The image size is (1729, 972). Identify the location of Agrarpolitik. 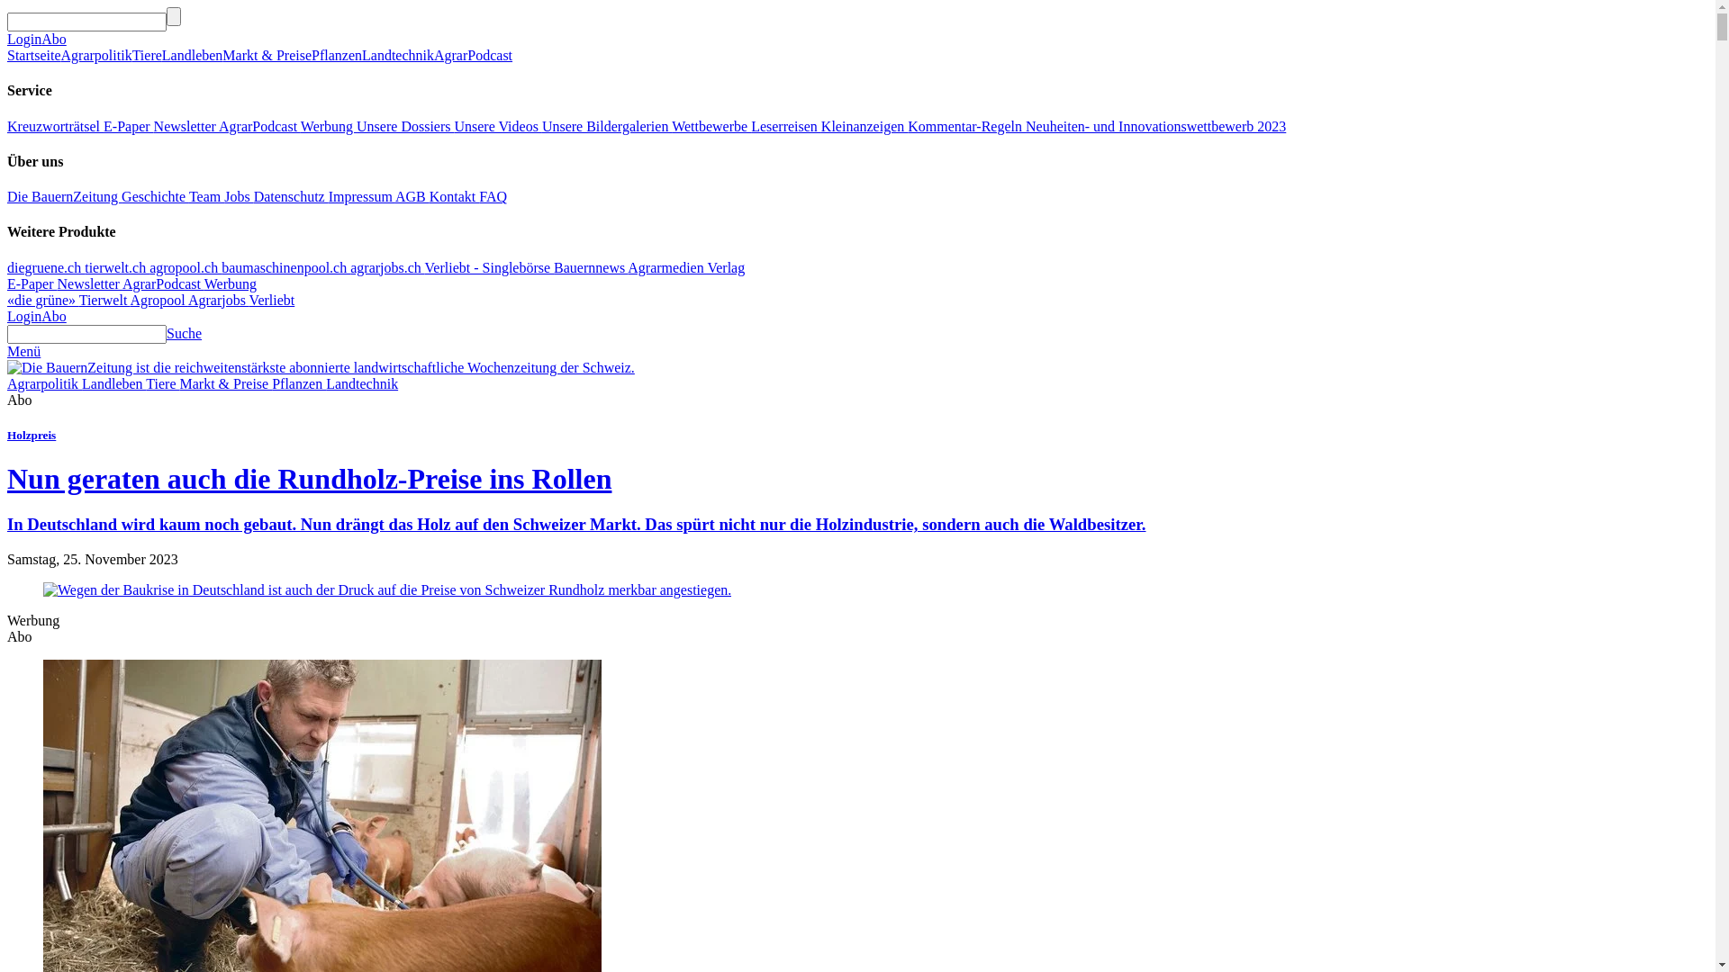
(45, 383).